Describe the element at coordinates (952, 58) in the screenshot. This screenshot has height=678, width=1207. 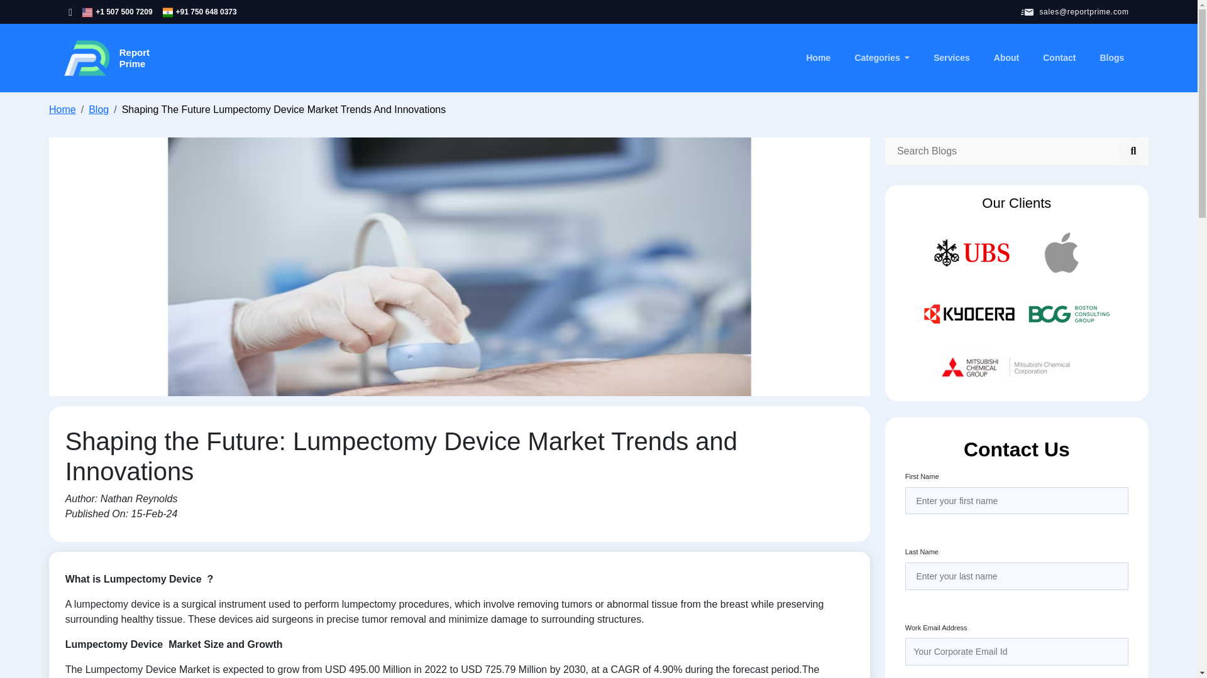
I see `Home` at that location.